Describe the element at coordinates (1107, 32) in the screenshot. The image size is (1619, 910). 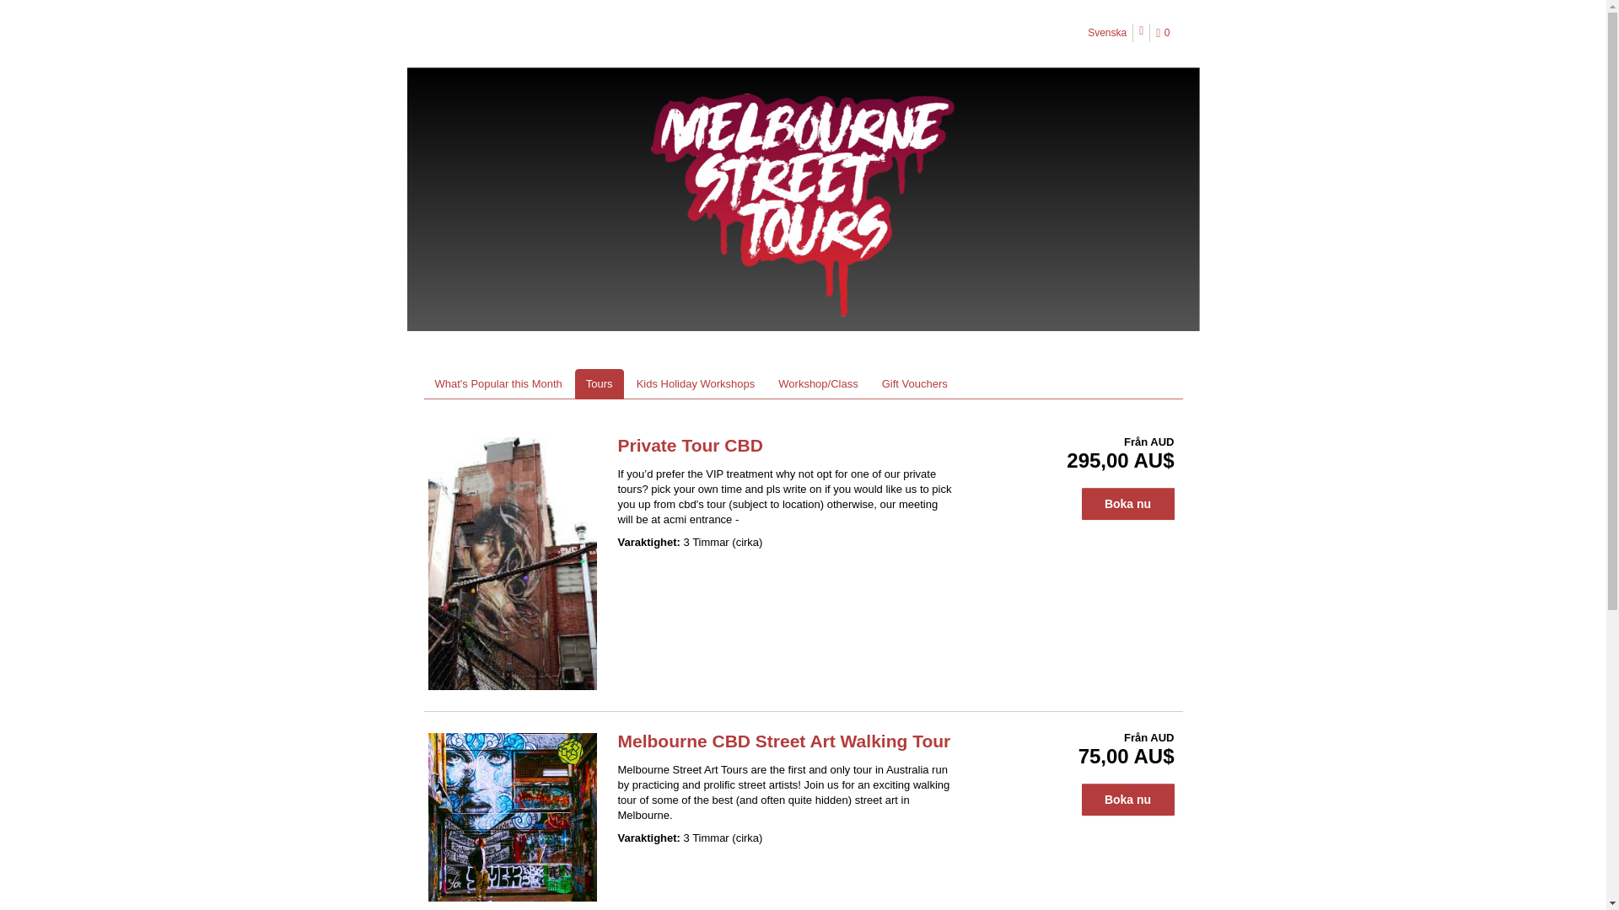
I see `Svenska` at that location.